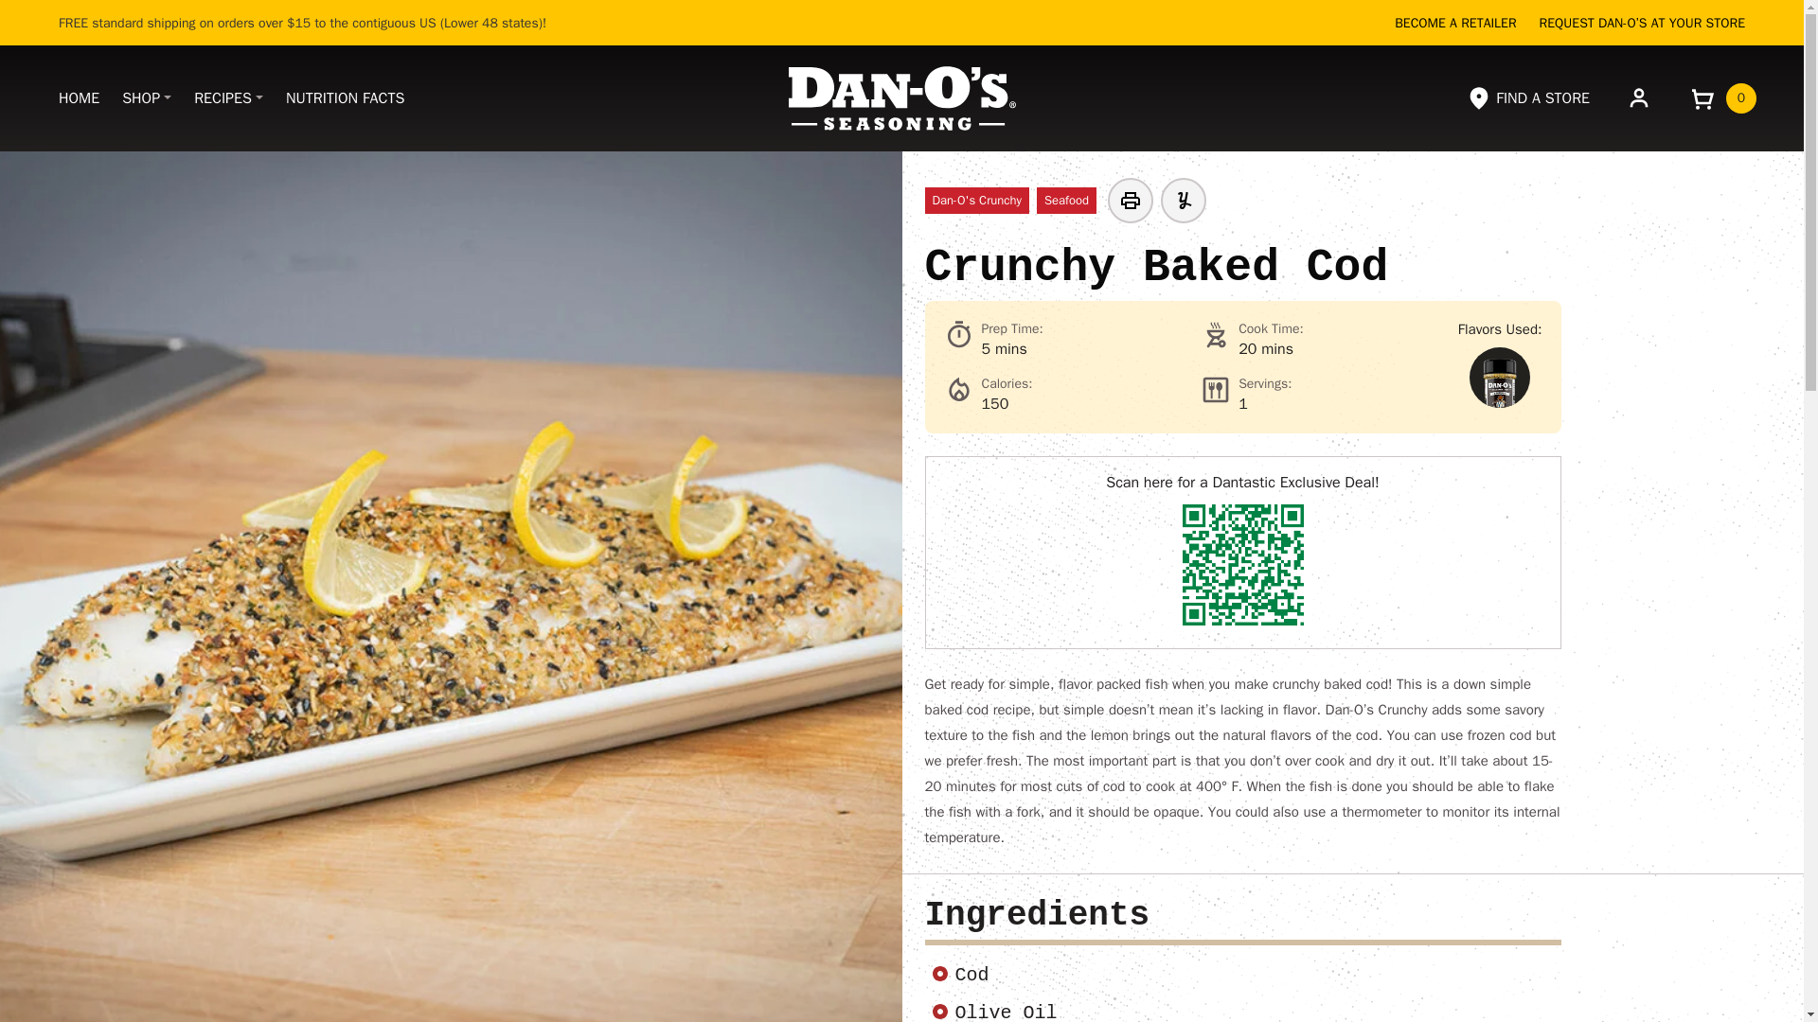  What do you see at coordinates (1526, 97) in the screenshot?
I see `FIND A STORE` at bounding box center [1526, 97].